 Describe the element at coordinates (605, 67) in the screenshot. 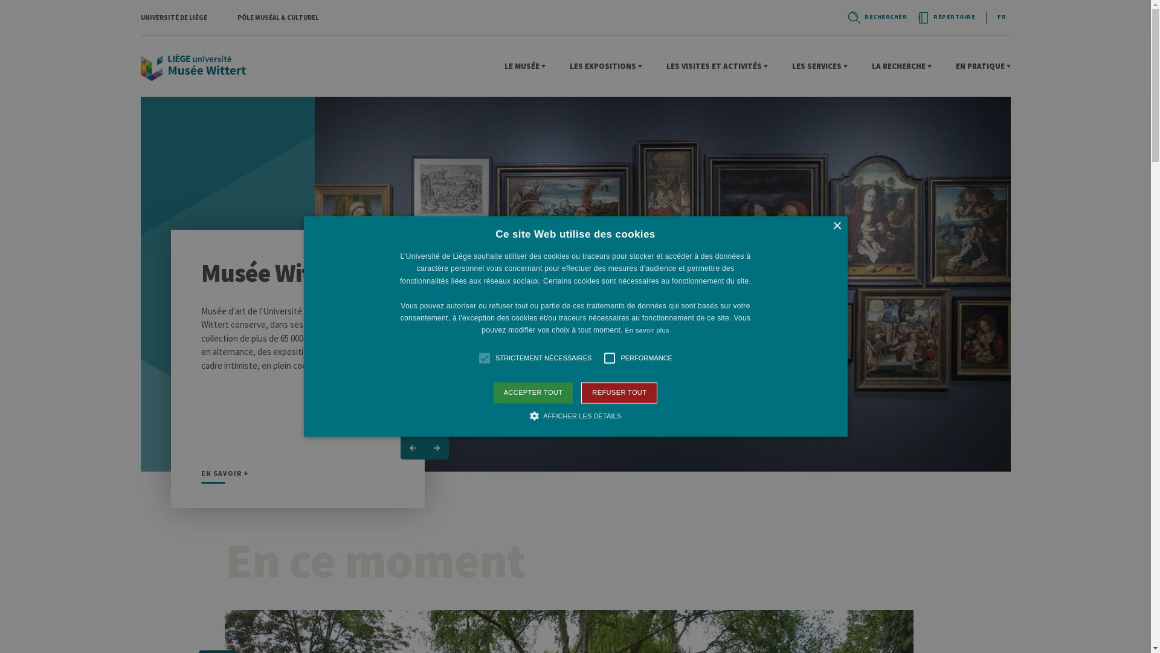

I see `LES EXPOSITIONS` at that location.